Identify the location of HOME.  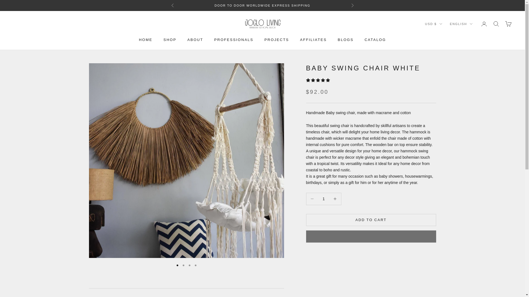
(186, 293).